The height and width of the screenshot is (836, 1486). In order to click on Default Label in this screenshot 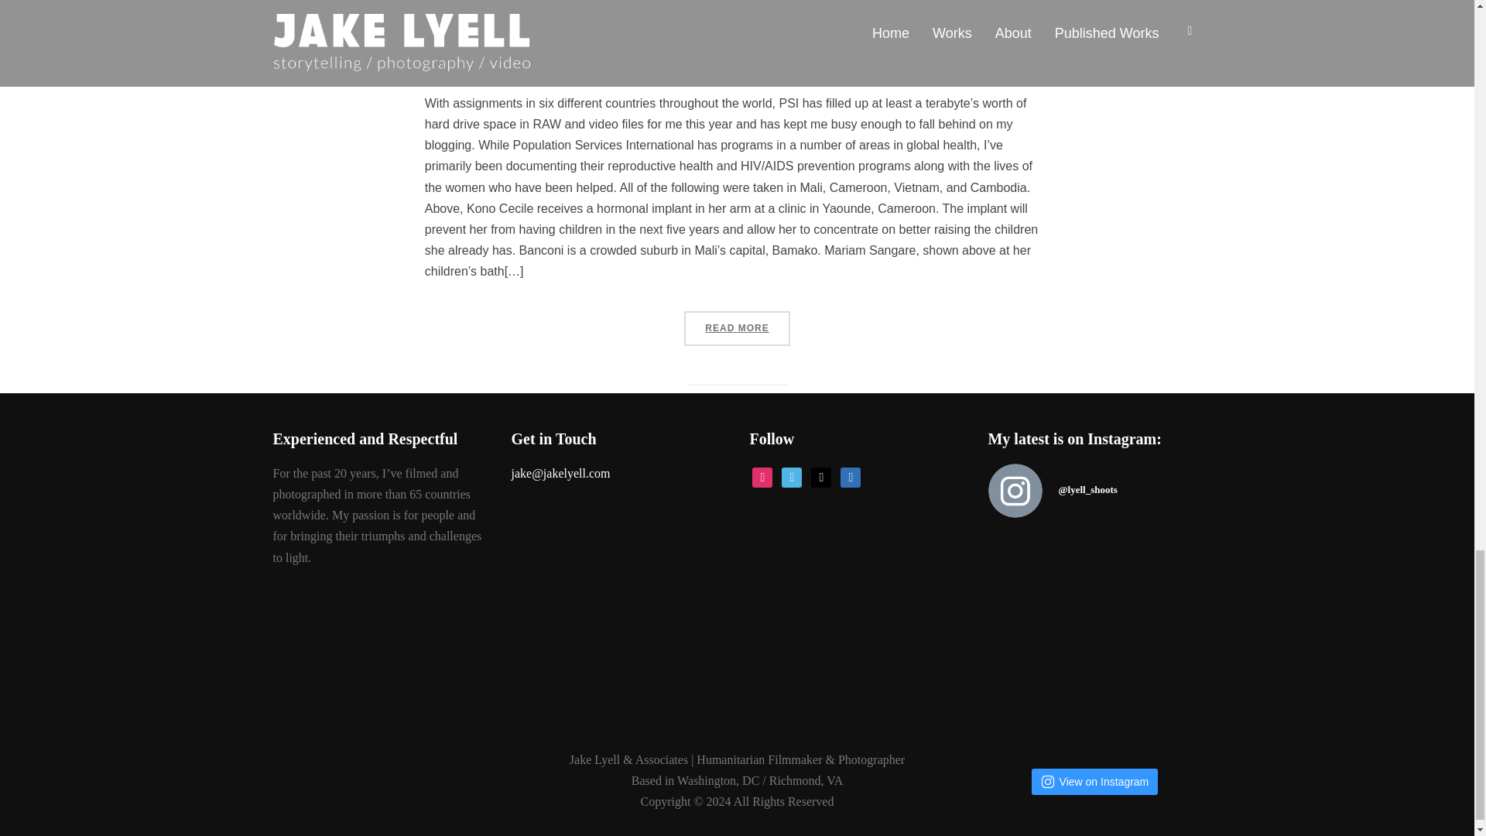, I will do `click(850, 476)`.